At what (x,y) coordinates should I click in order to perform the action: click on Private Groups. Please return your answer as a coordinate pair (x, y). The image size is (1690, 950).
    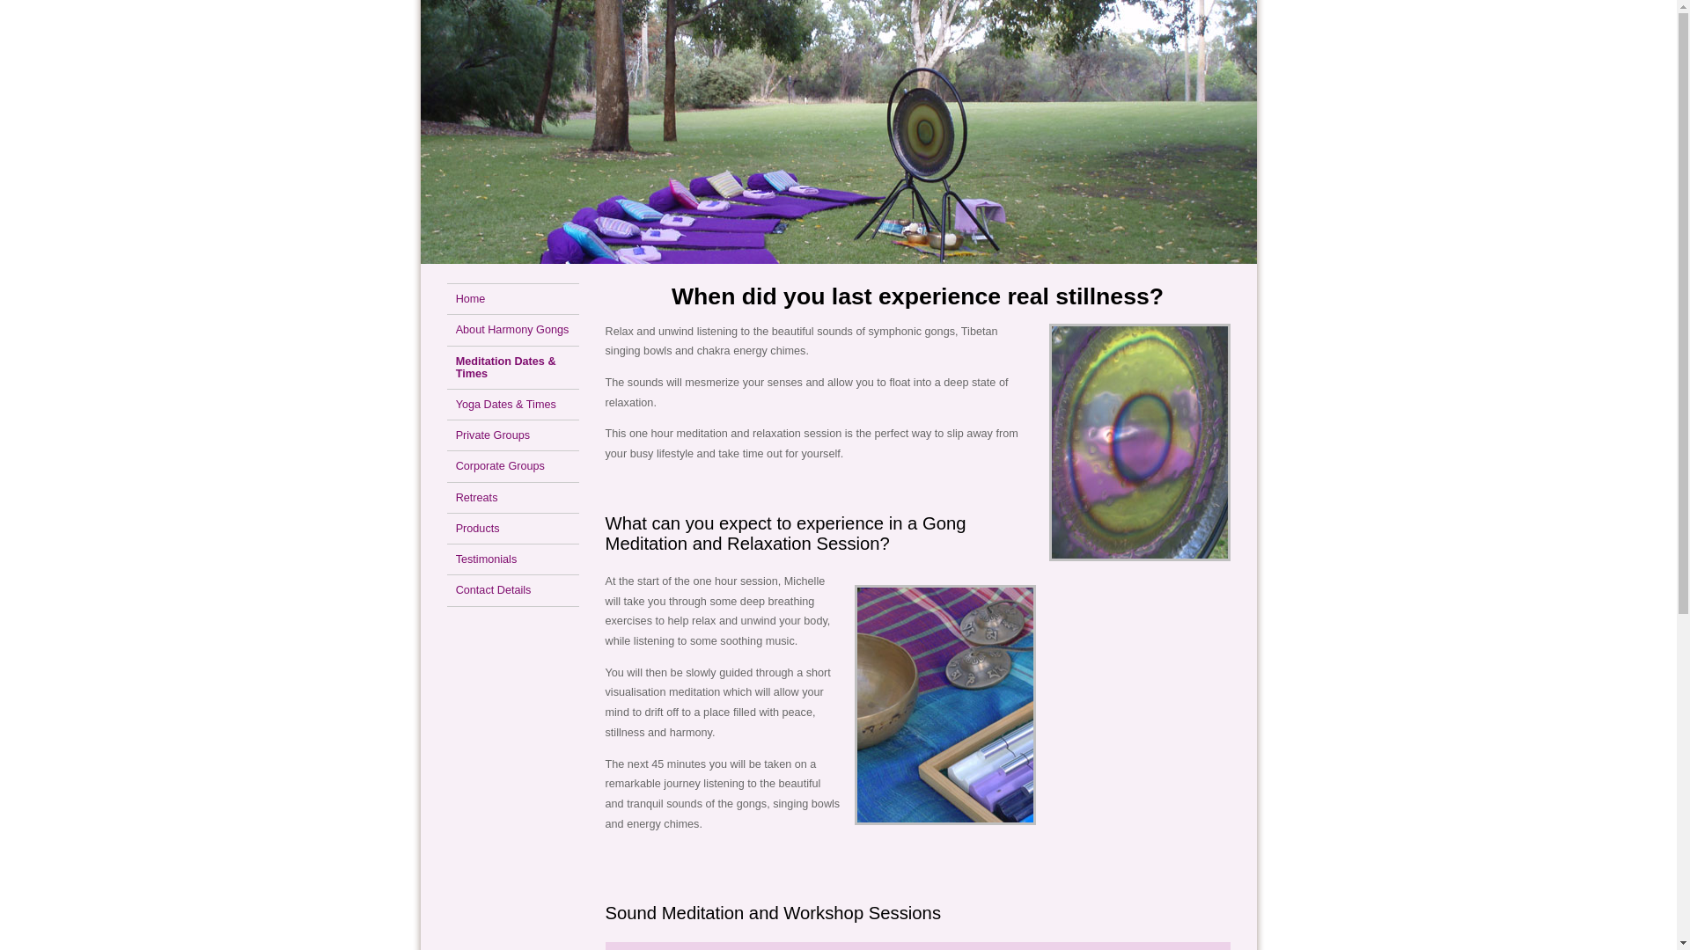
    Looking at the image, I should click on (513, 435).